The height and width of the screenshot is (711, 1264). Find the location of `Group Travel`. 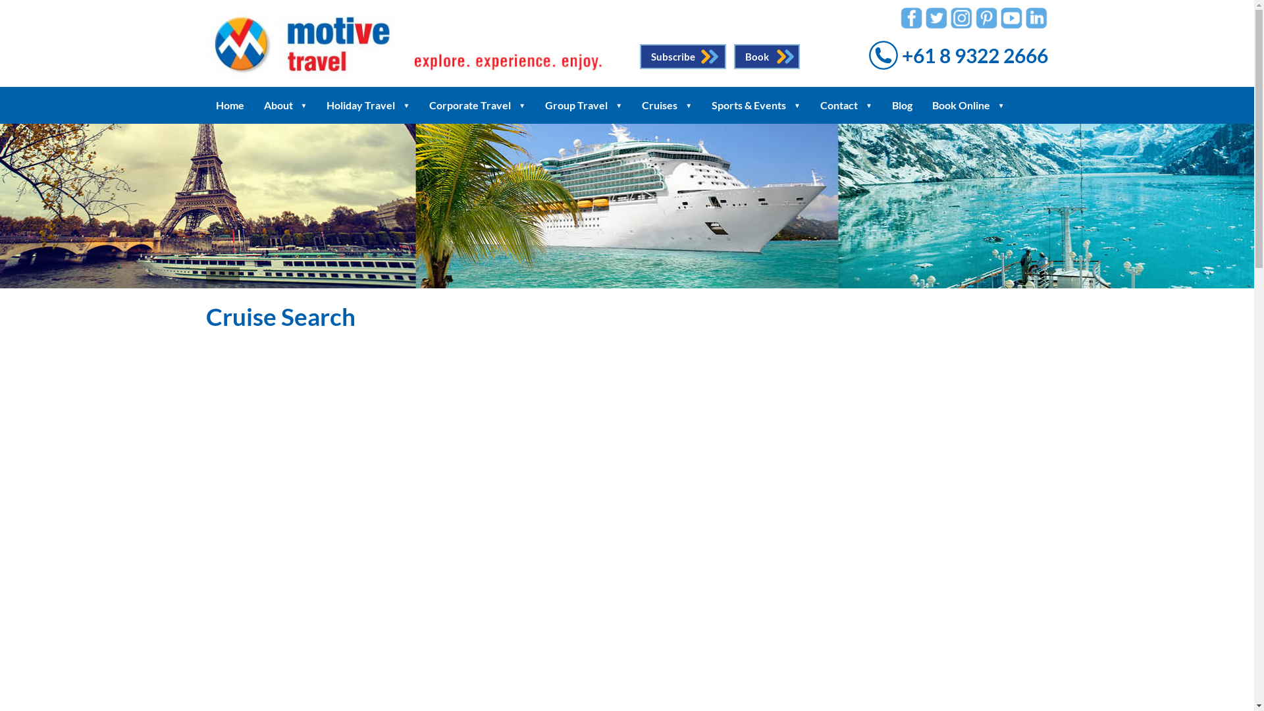

Group Travel is located at coordinates (583, 105).